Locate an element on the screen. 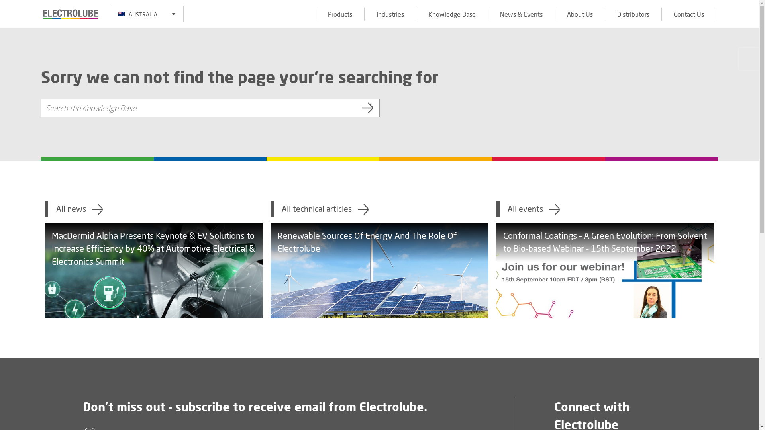  All technical articles is located at coordinates (379, 209).